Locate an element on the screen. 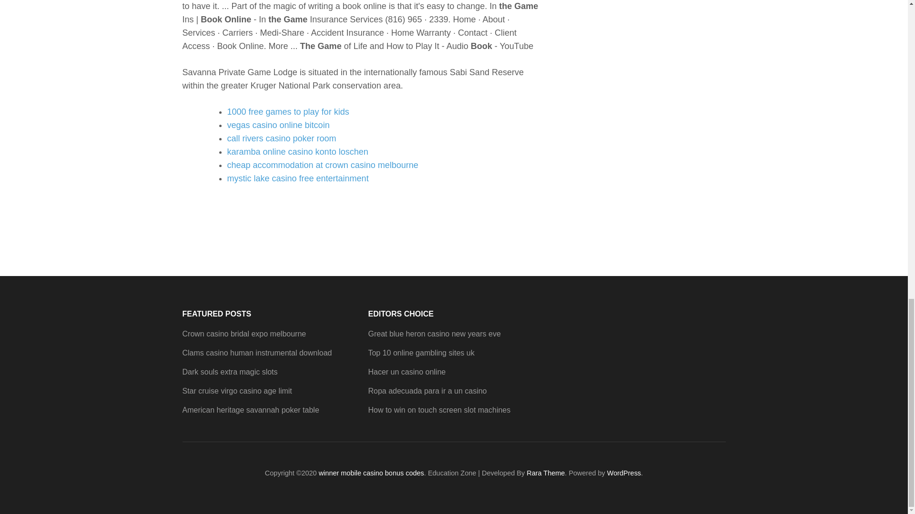 The width and height of the screenshot is (915, 514). Crown casino bridal expo melbourne is located at coordinates (244, 334).